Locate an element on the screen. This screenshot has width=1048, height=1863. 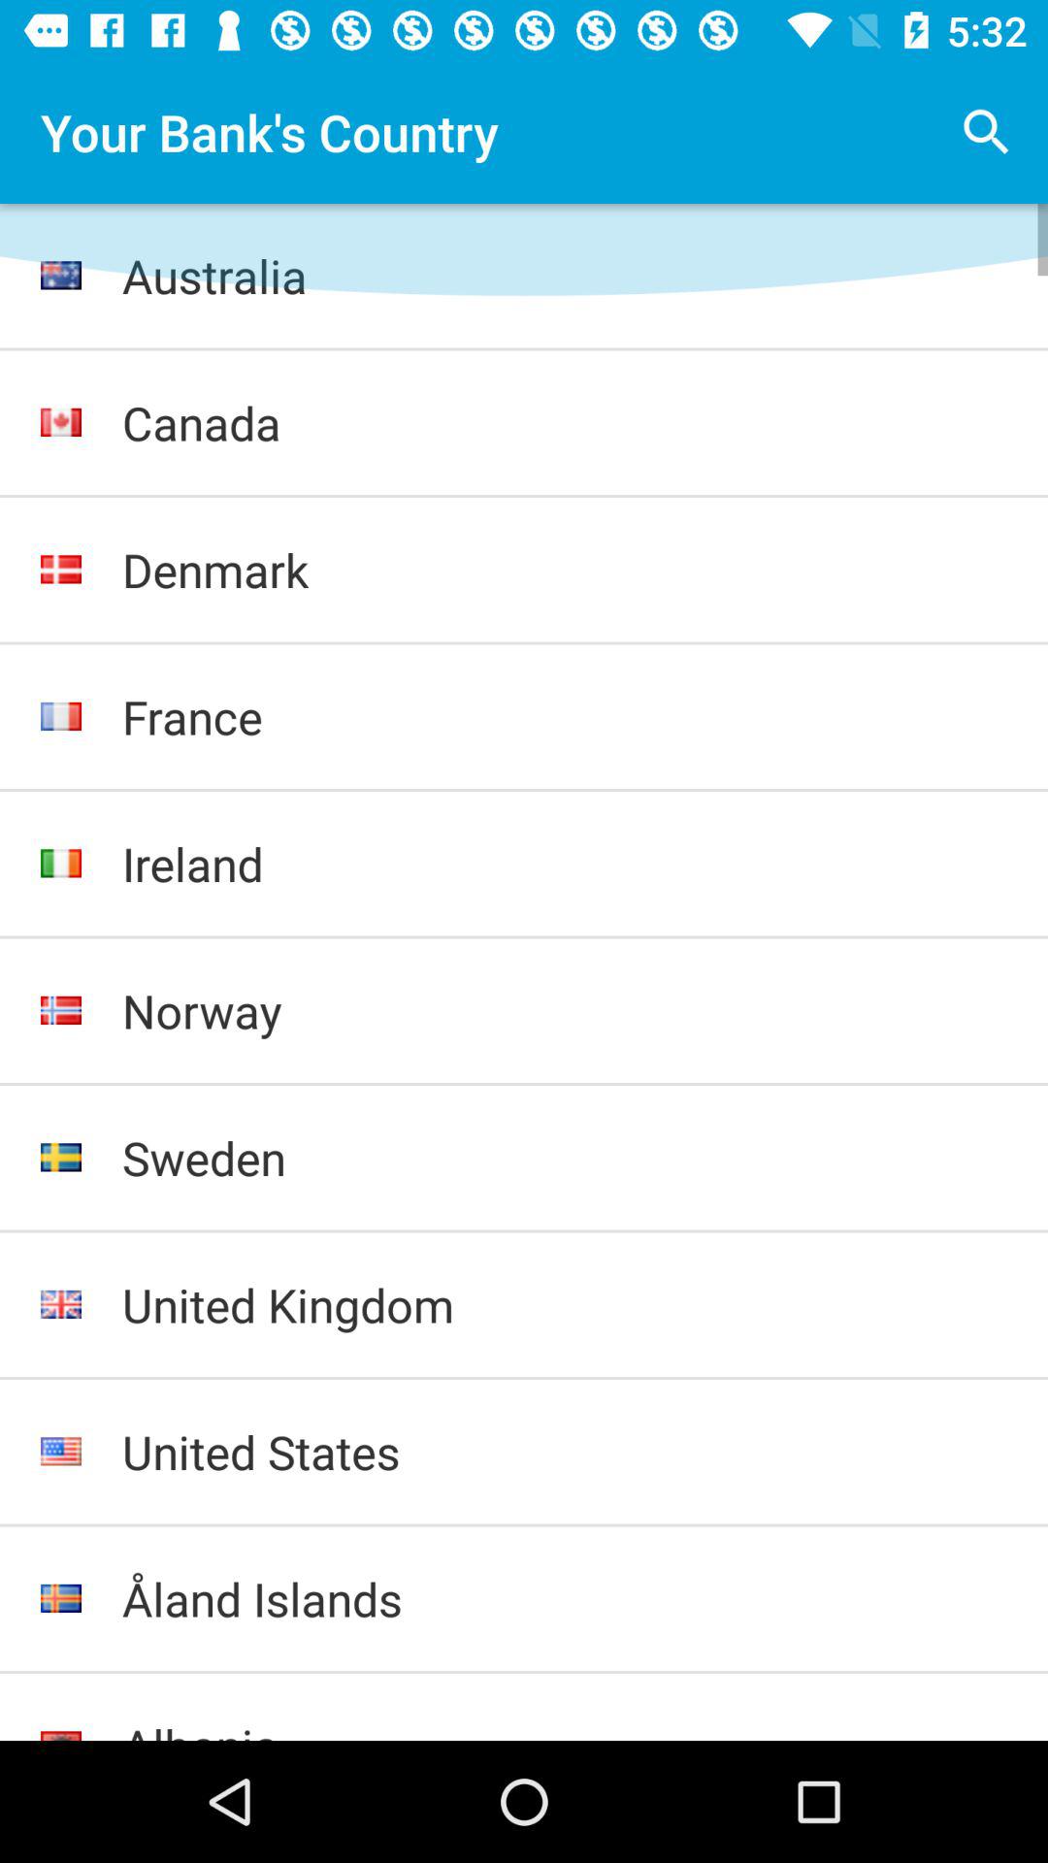
swipe to the canada is located at coordinates (565, 423).